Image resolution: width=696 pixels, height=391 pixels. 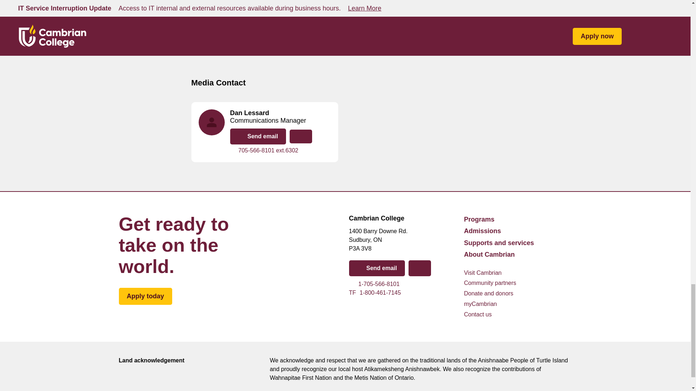 What do you see at coordinates (479, 219) in the screenshot?
I see `Programs` at bounding box center [479, 219].